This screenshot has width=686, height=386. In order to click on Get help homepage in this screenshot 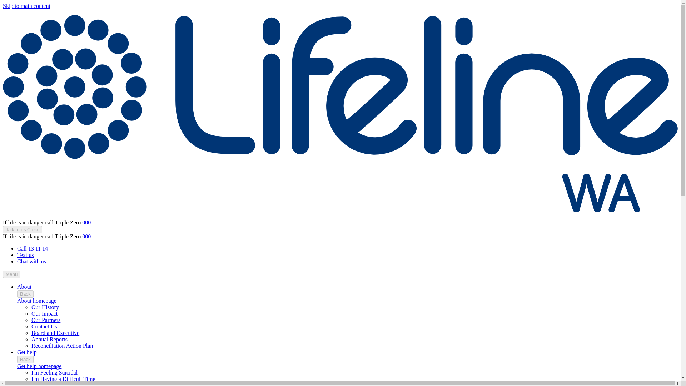, I will do `click(39, 366)`.